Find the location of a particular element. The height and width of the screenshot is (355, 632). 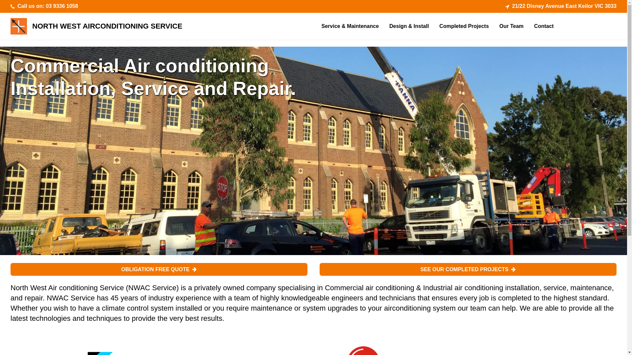

SEE OUR COMPLETED PROJECTS is located at coordinates (468, 270).